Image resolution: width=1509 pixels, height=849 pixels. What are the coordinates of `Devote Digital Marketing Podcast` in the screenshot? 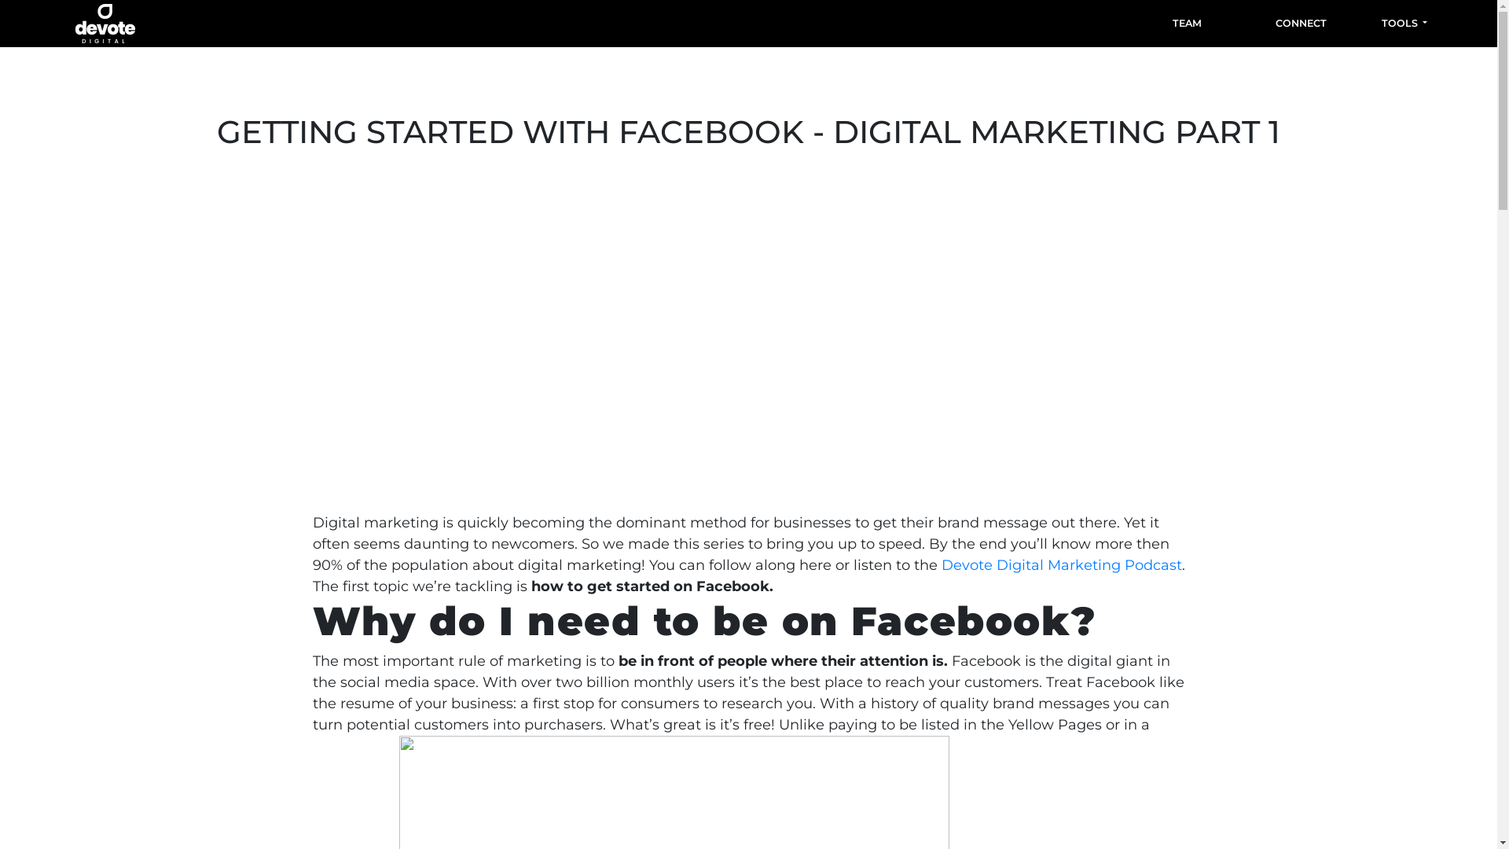 It's located at (1062, 565).